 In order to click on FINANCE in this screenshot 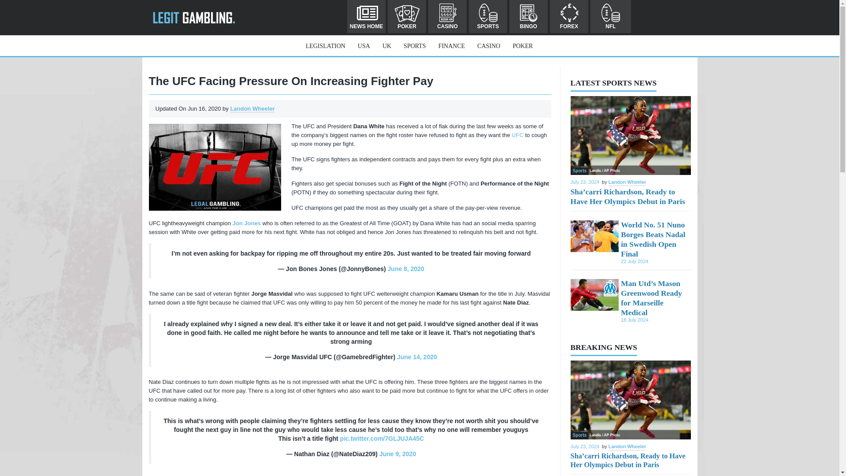, I will do `click(452, 46)`.